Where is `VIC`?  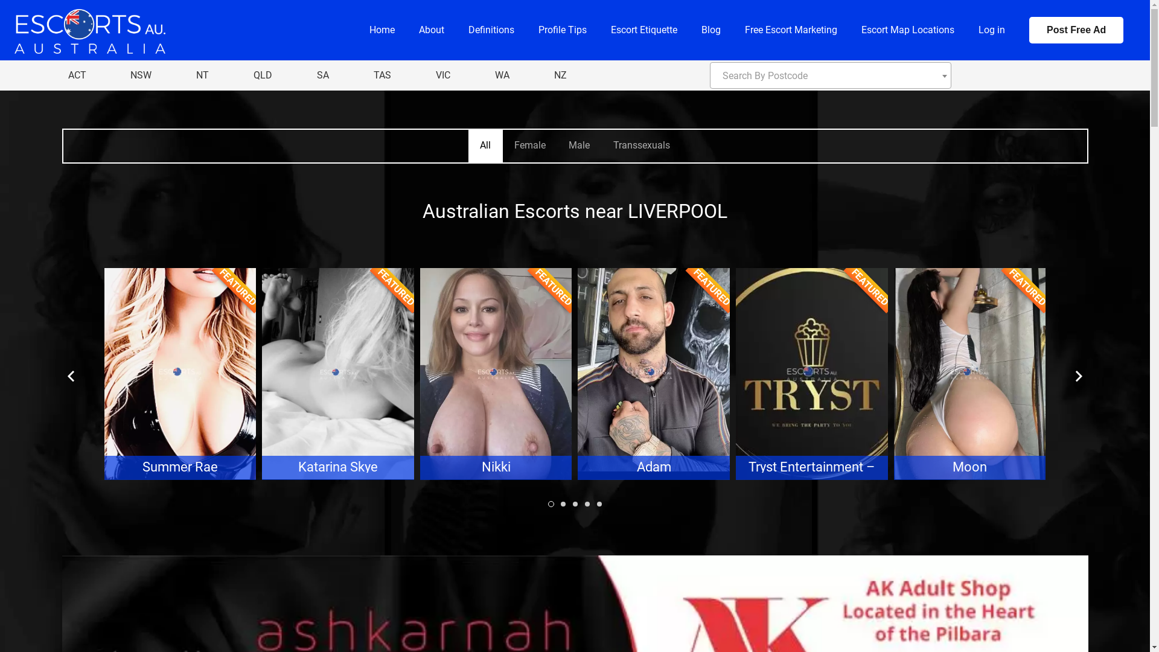
VIC is located at coordinates (443, 75).